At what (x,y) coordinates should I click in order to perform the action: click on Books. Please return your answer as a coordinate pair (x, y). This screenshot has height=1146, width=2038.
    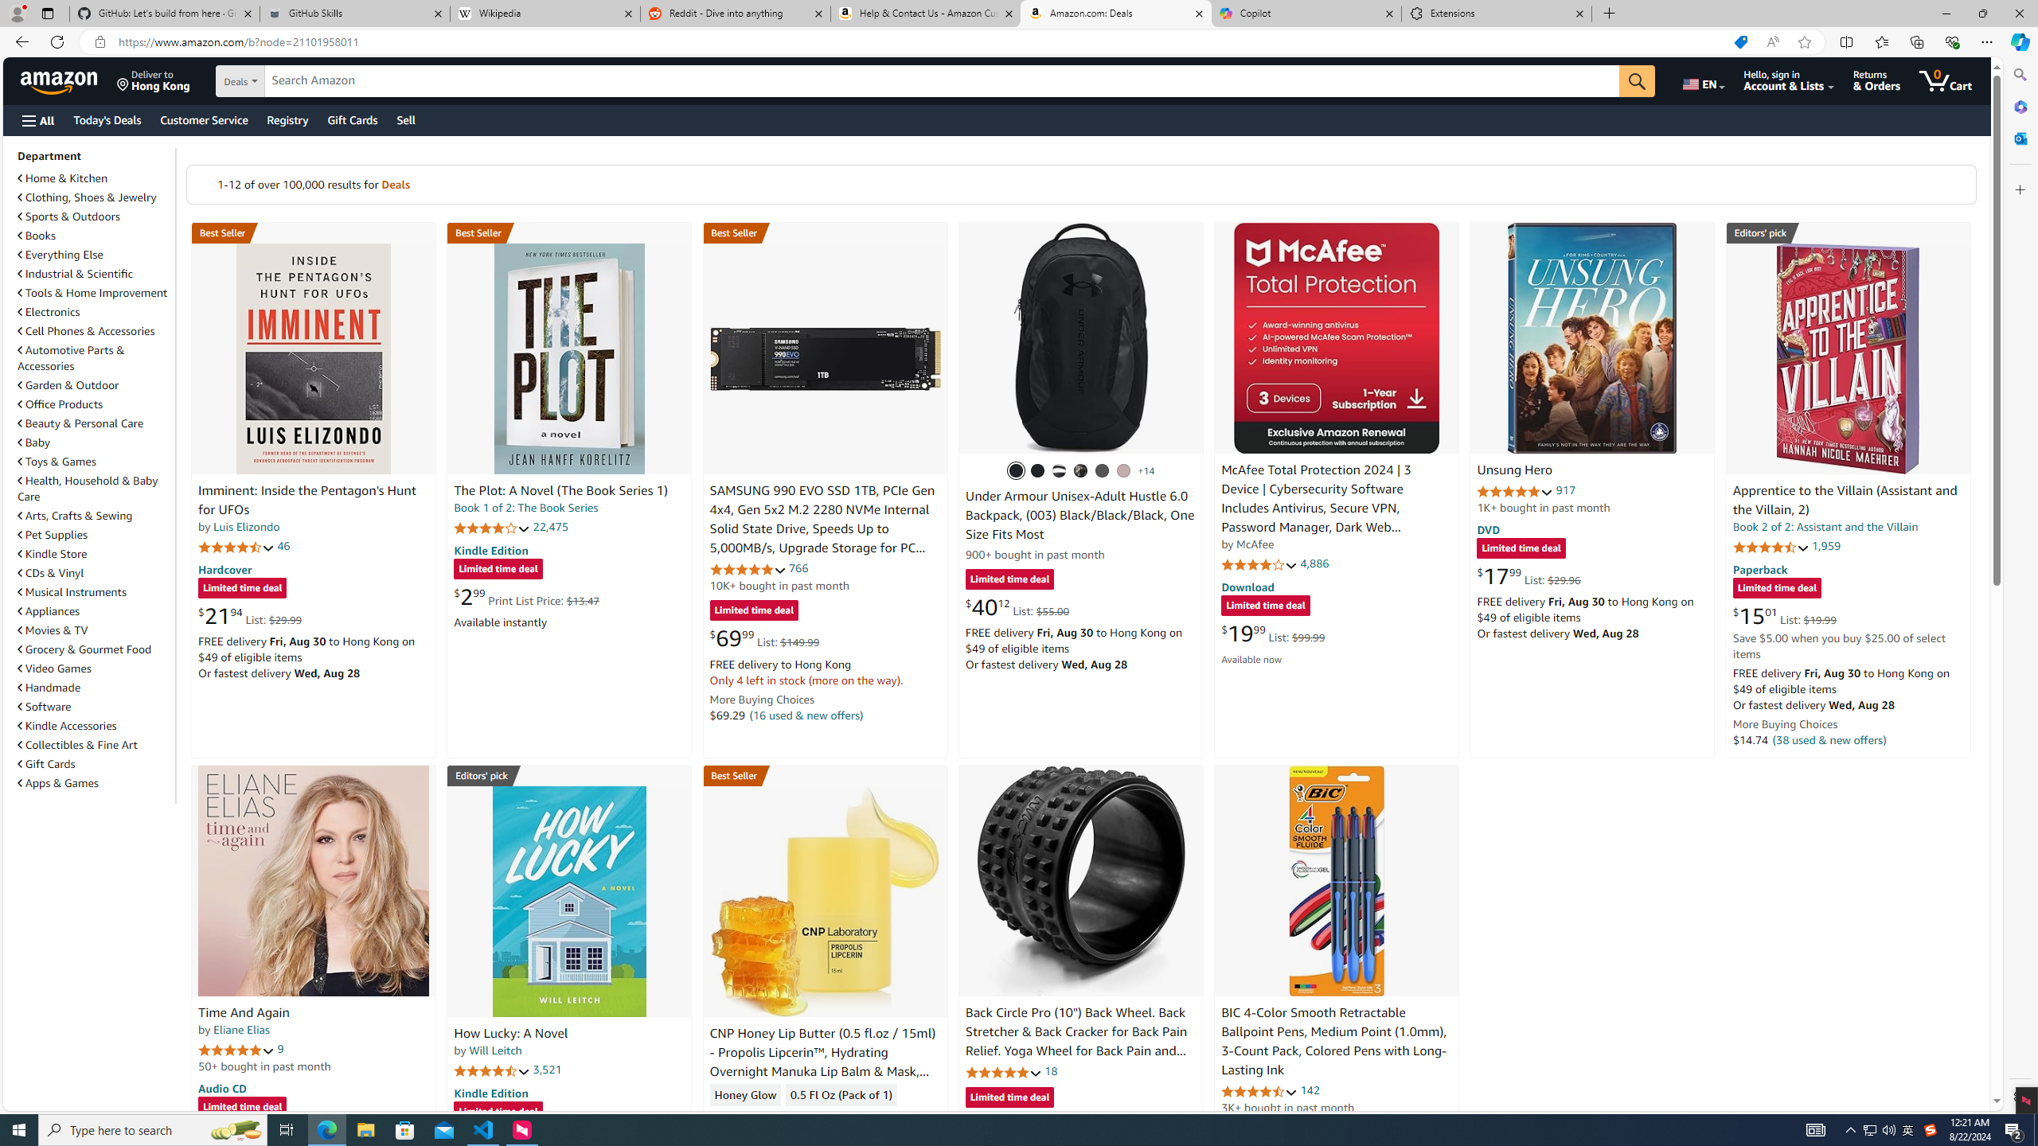
    Looking at the image, I should click on (37, 236).